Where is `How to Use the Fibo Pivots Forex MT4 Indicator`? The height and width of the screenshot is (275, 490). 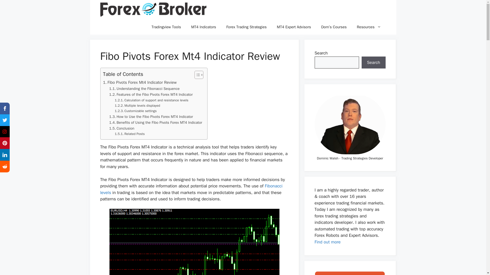 How to Use the Fibo Pivots Forex MT4 Indicator is located at coordinates (151, 116).